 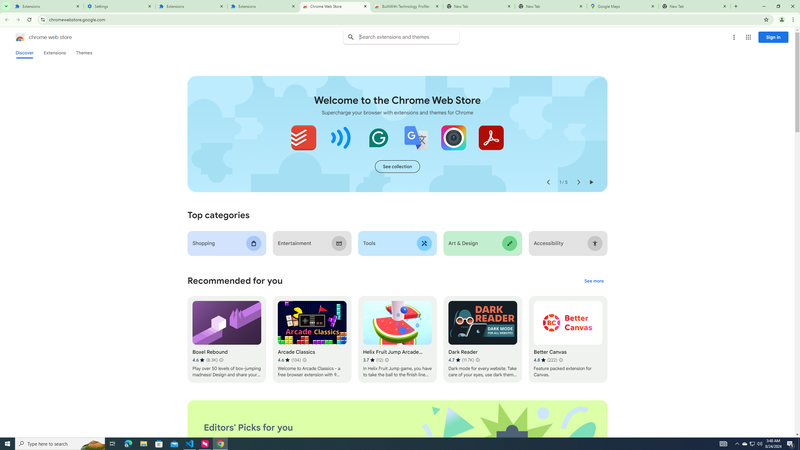 I want to click on See more of the "Extensions starter kit" collection, so click(x=397, y=167).